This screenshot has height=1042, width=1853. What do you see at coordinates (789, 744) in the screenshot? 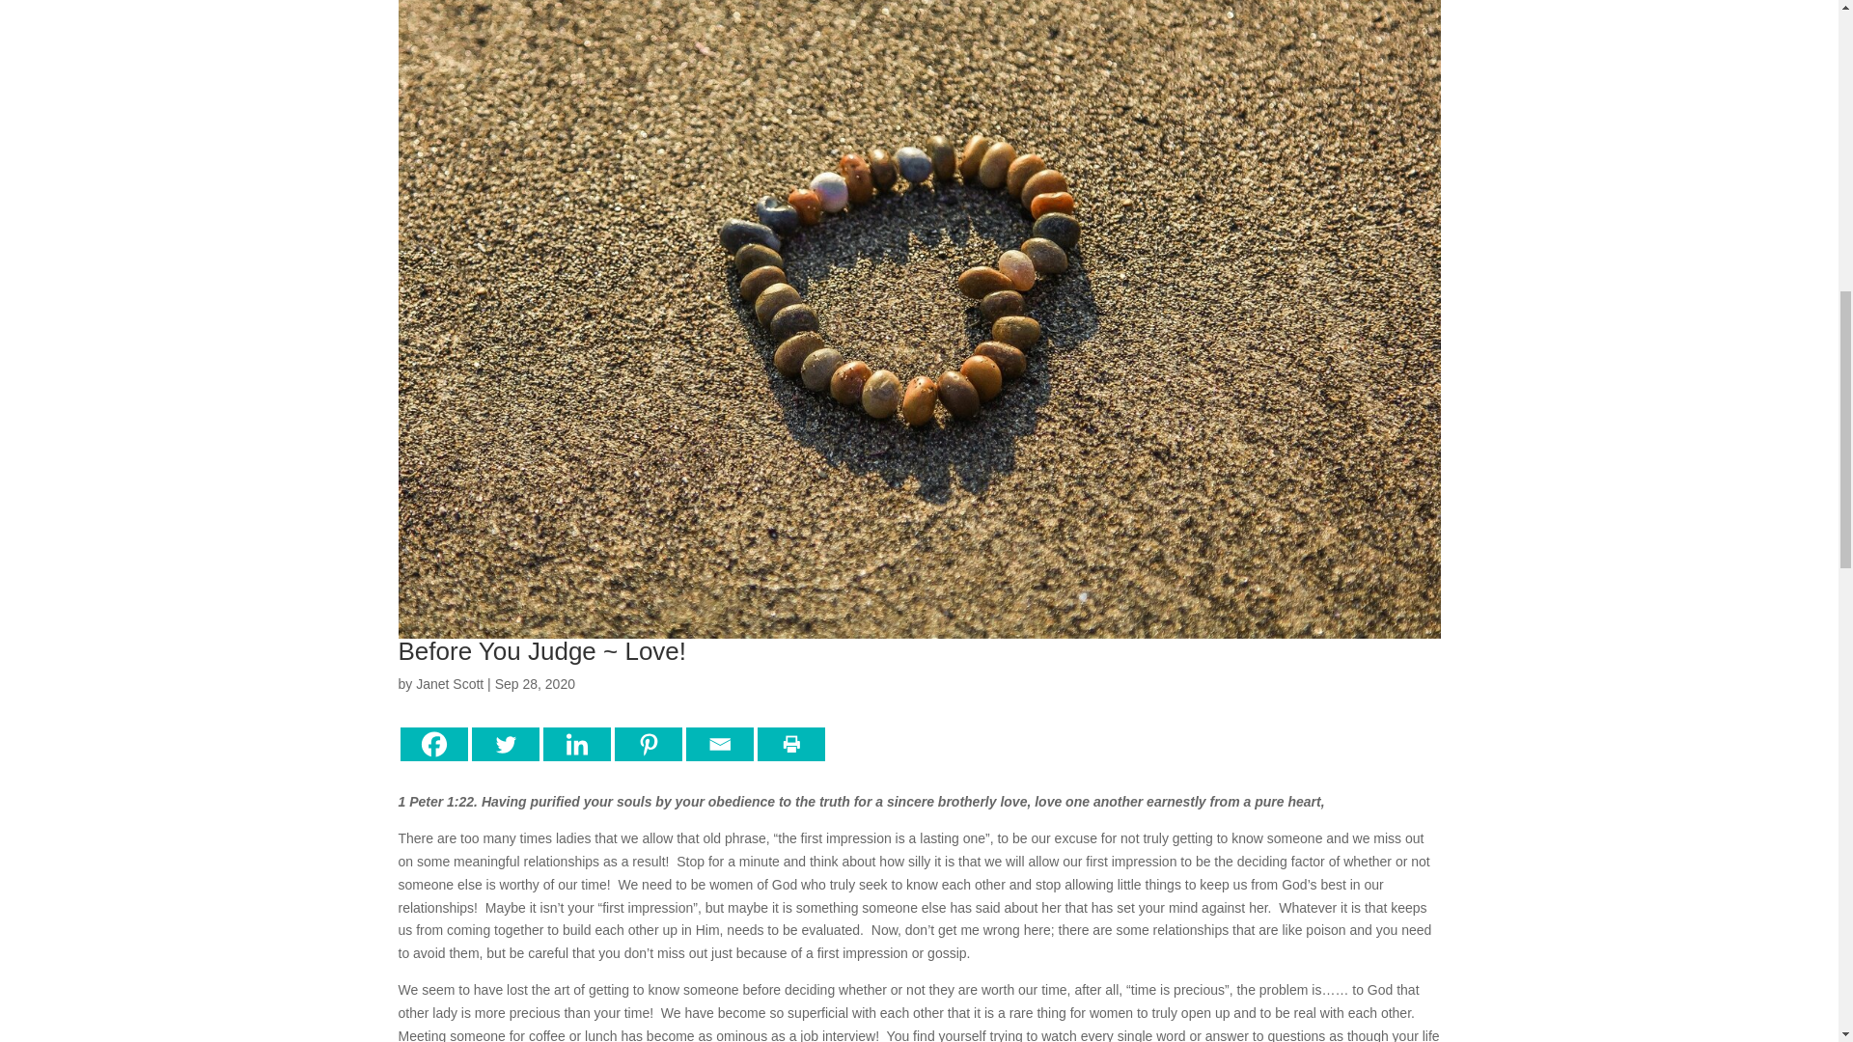
I see `Print` at bounding box center [789, 744].